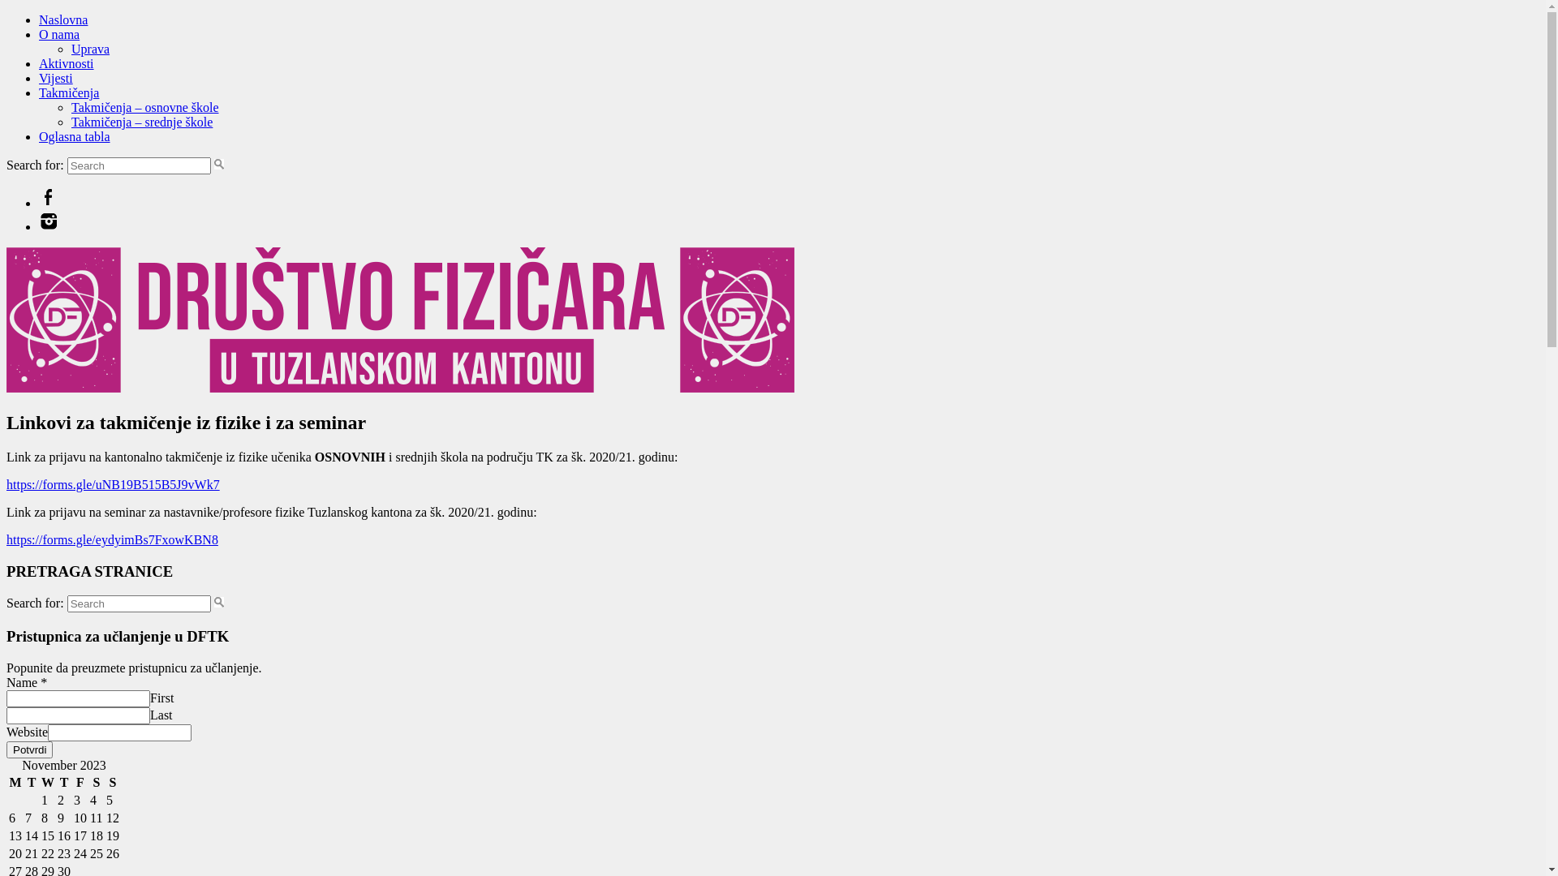 The image size is (1558, 876). I want to click on O nama, so click(59, 34).